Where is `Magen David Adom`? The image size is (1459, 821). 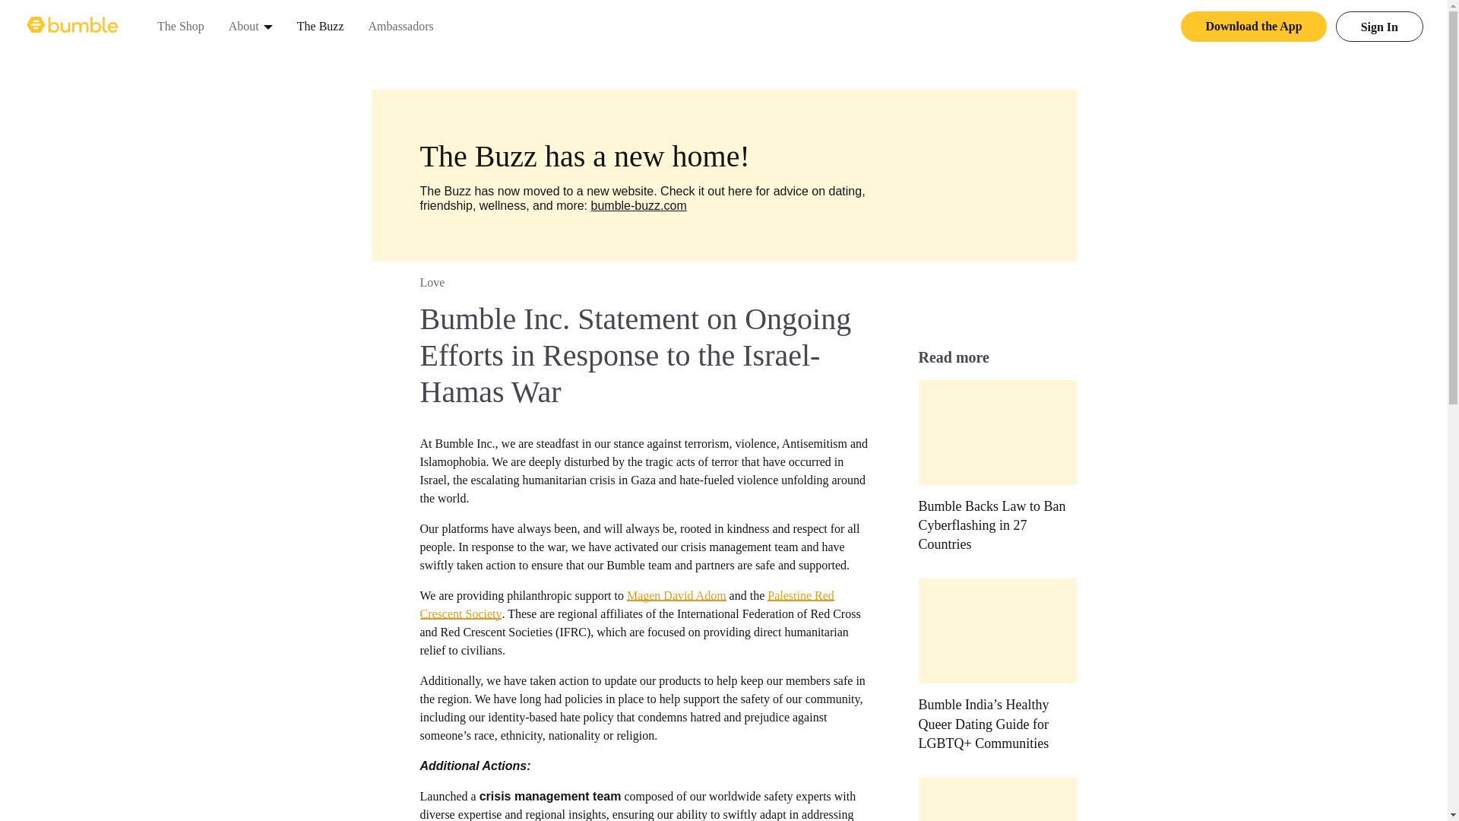 Magen David Adom is located at coordinates (676, 595).